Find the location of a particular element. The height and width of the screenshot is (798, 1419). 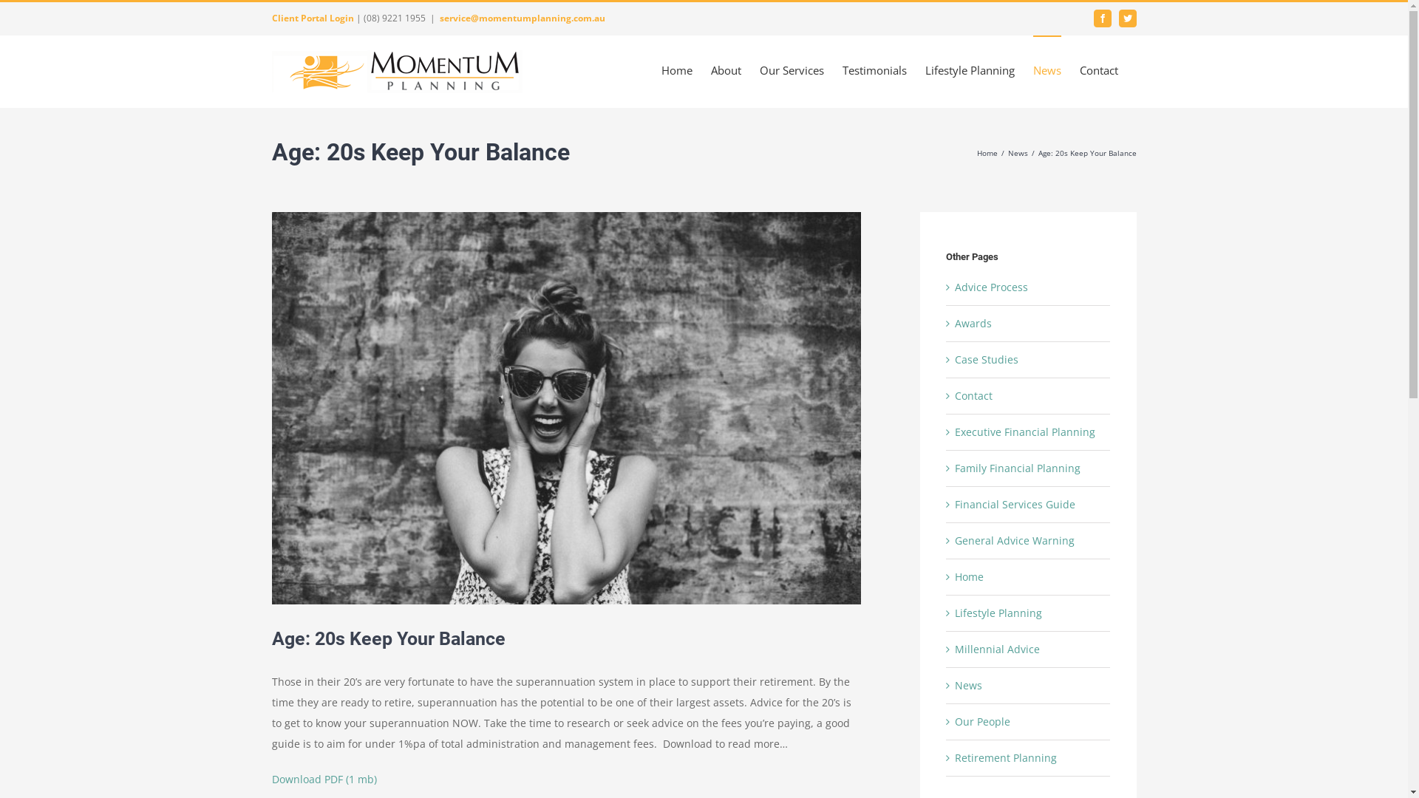

Lifestyle Planning is located at coordinates (970, 69).